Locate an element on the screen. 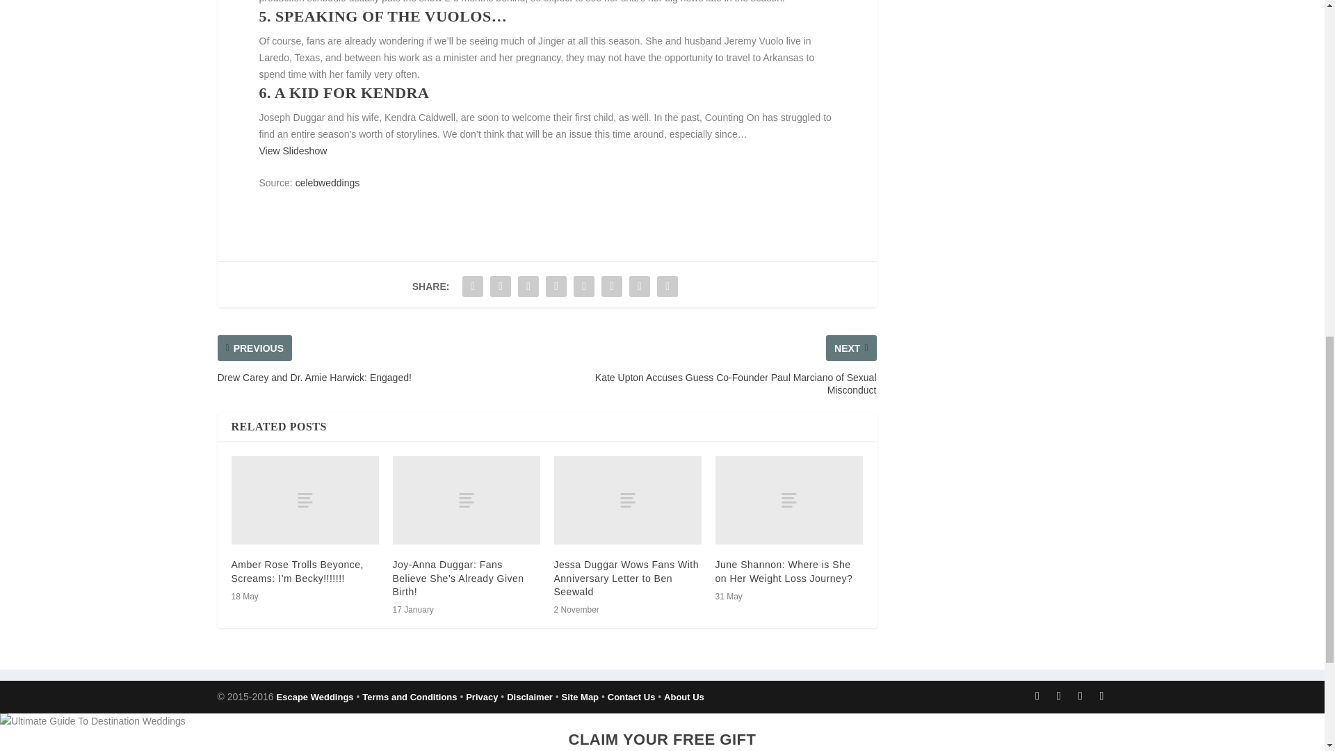 This screenshot has height=751, width=1335. June Shannon: Where is She on Her Weight Loss Journey? is located at coordinates (788, 500).